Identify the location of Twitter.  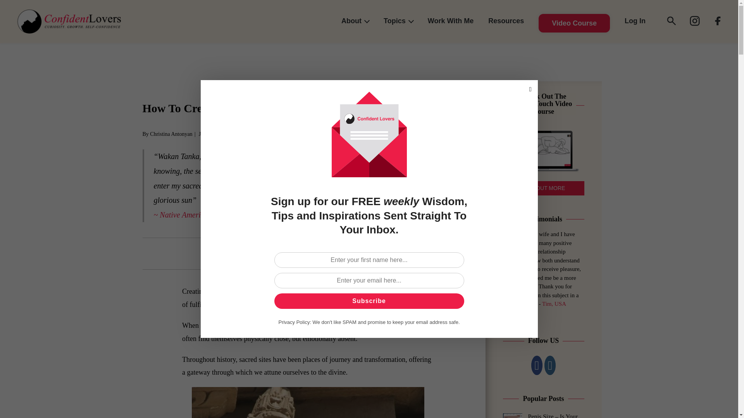
(283, 254).